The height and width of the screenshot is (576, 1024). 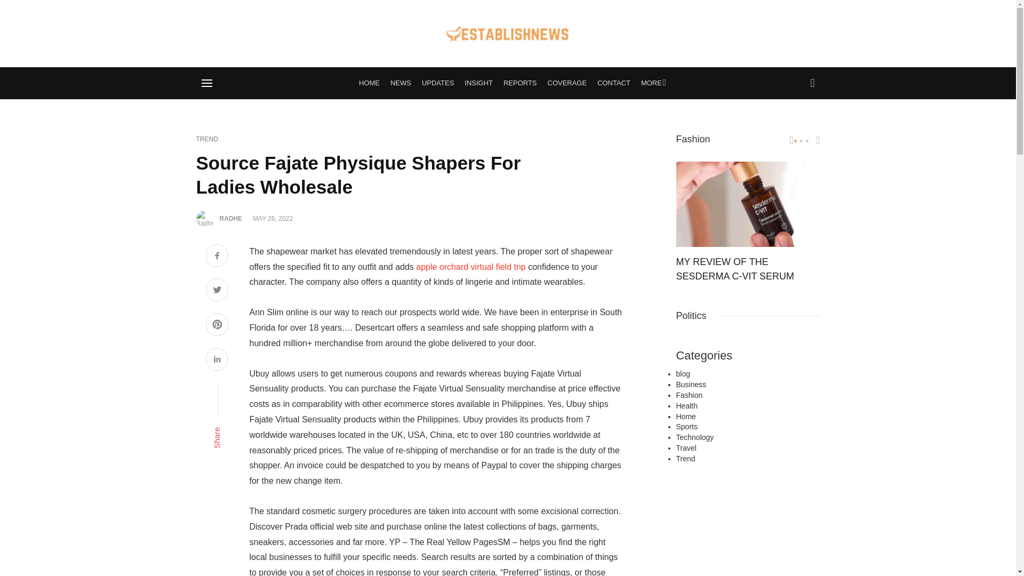 I want to click on Share on Linkedin, so click(x=217, y=361).